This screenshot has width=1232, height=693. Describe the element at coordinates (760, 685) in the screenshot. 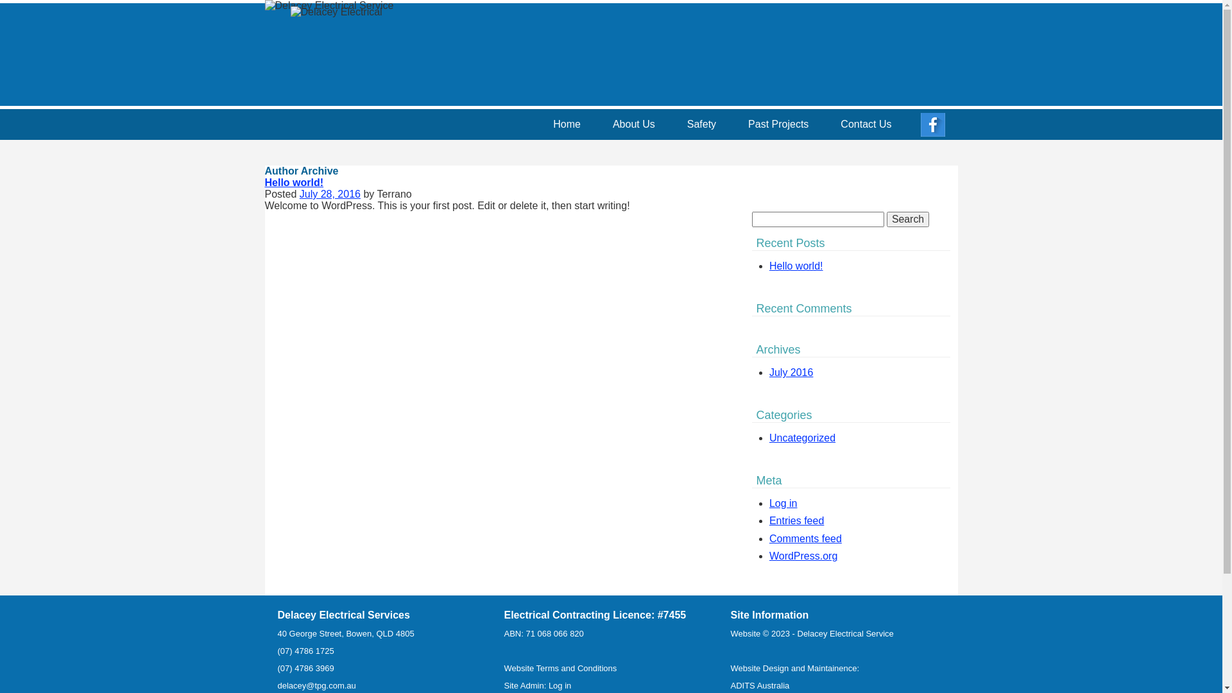

I see `ADITS Australia` at that location.